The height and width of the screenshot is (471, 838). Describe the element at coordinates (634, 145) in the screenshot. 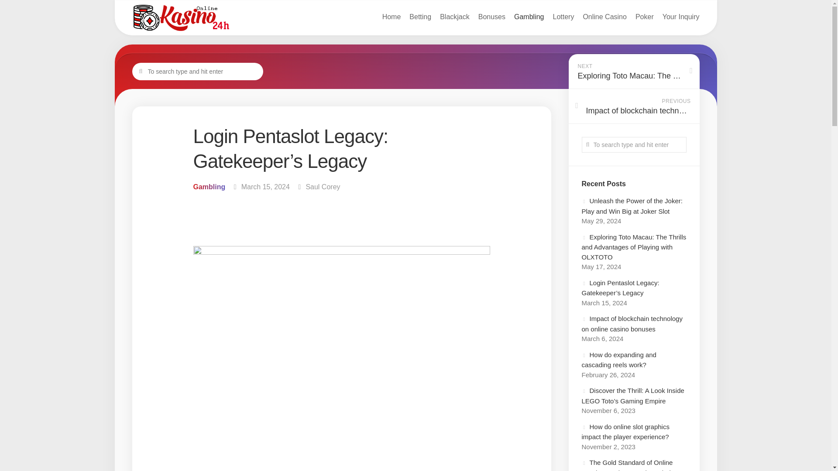

I see `To search type and hit enter` at that location.